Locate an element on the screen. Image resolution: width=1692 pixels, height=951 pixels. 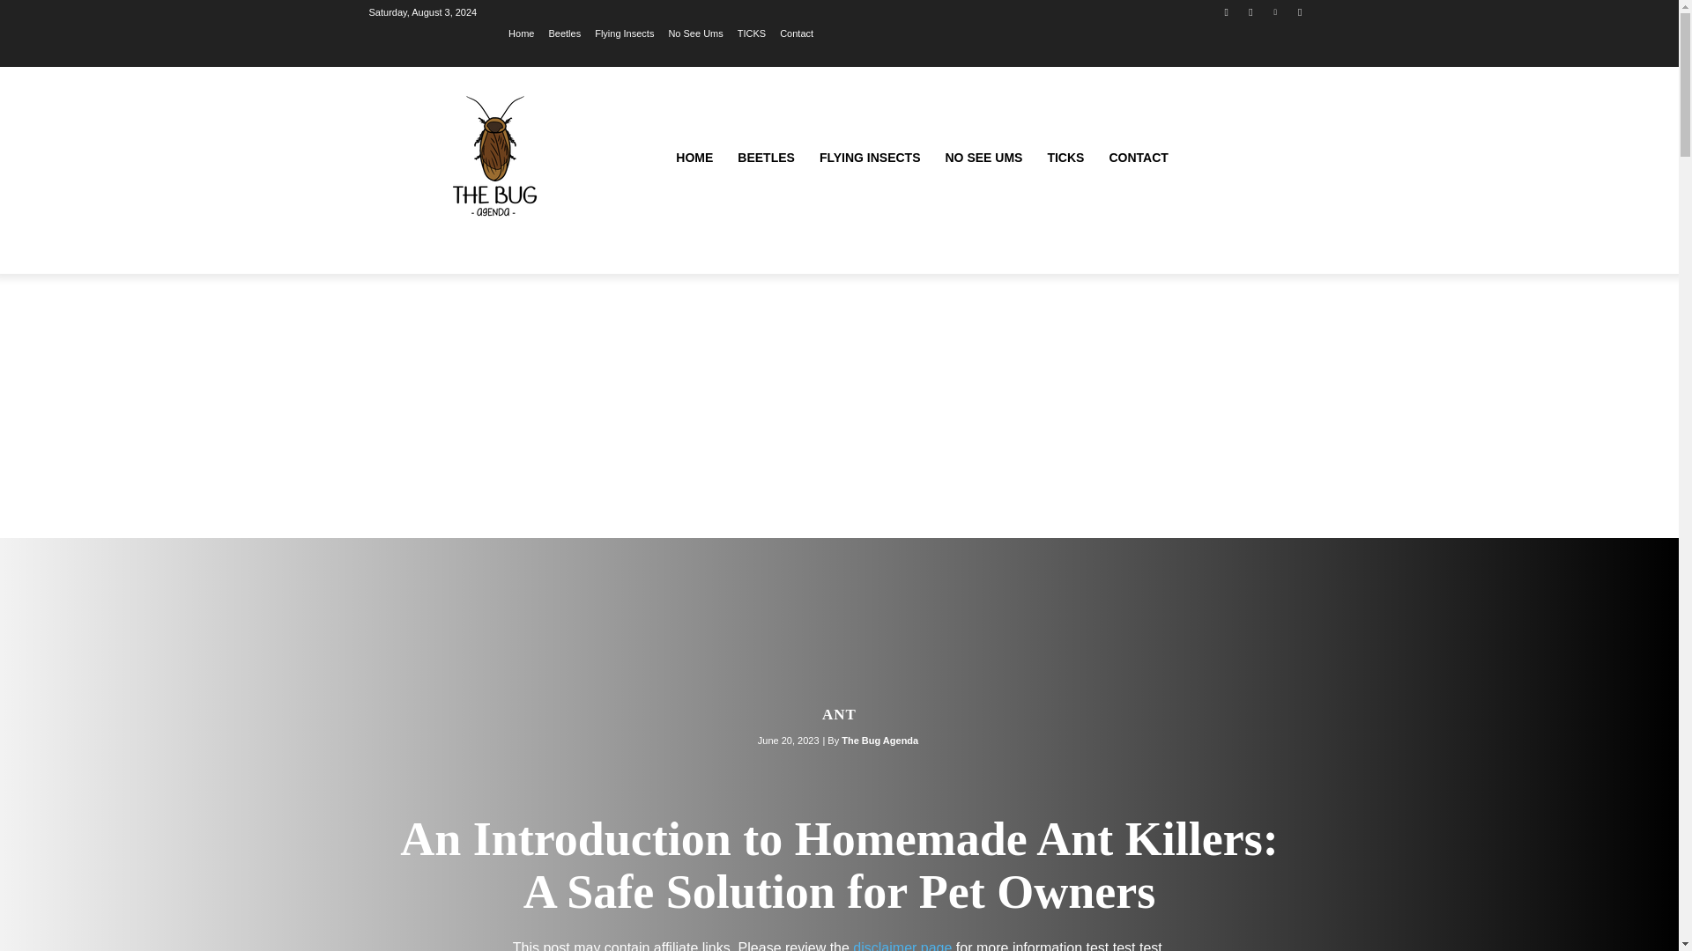
FLYING INSECTS is located at coordinates (870, 158).